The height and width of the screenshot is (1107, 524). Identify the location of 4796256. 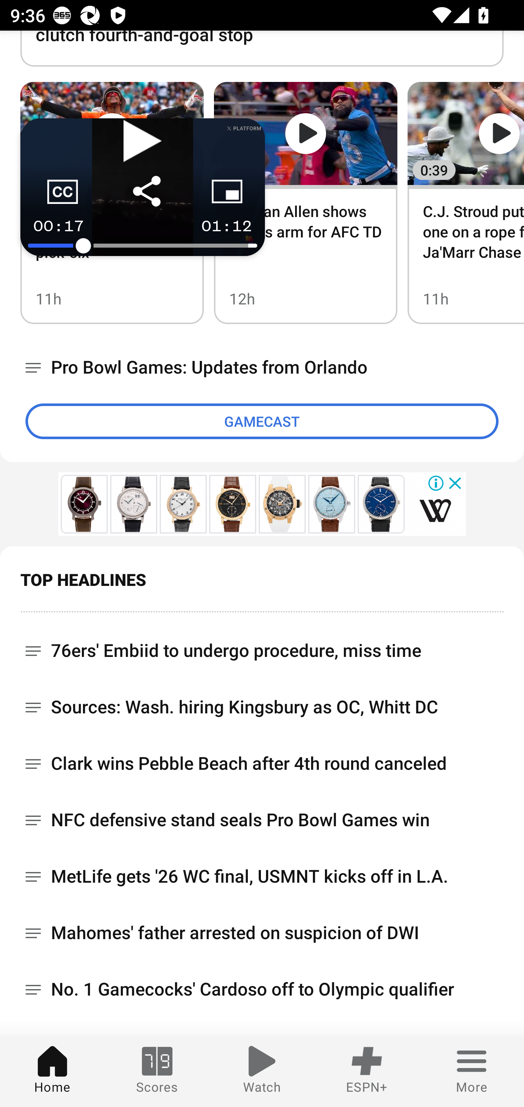
(381, 504).